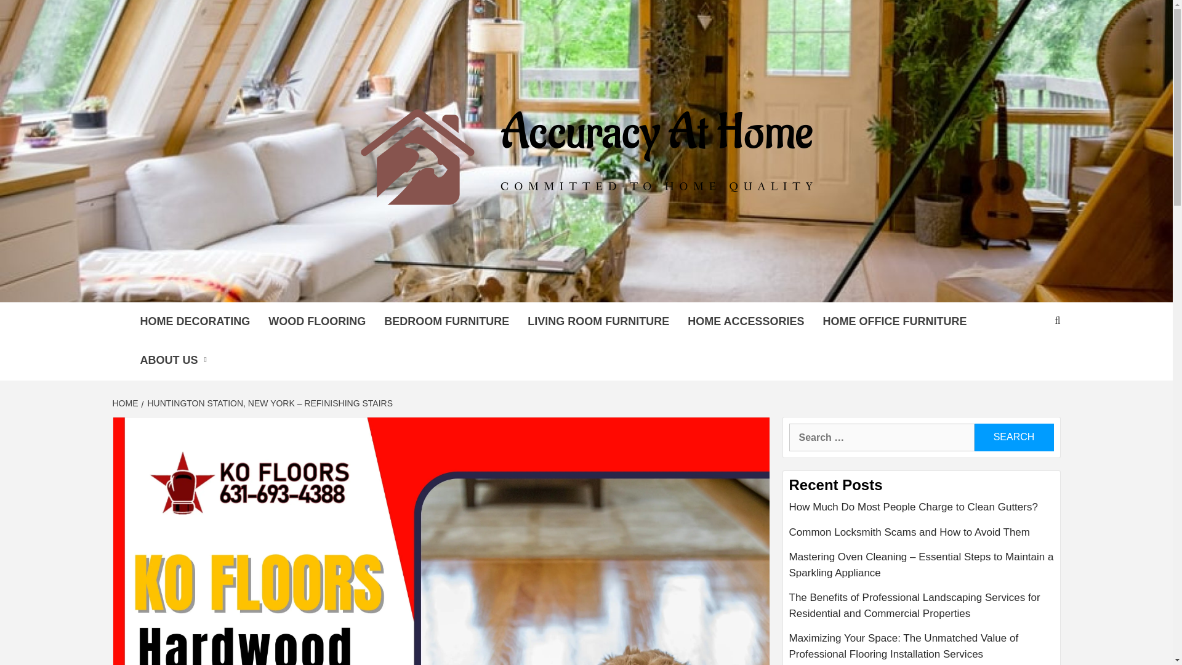  I want to click on BEDROOM FURNITURE, so click(446, 321).